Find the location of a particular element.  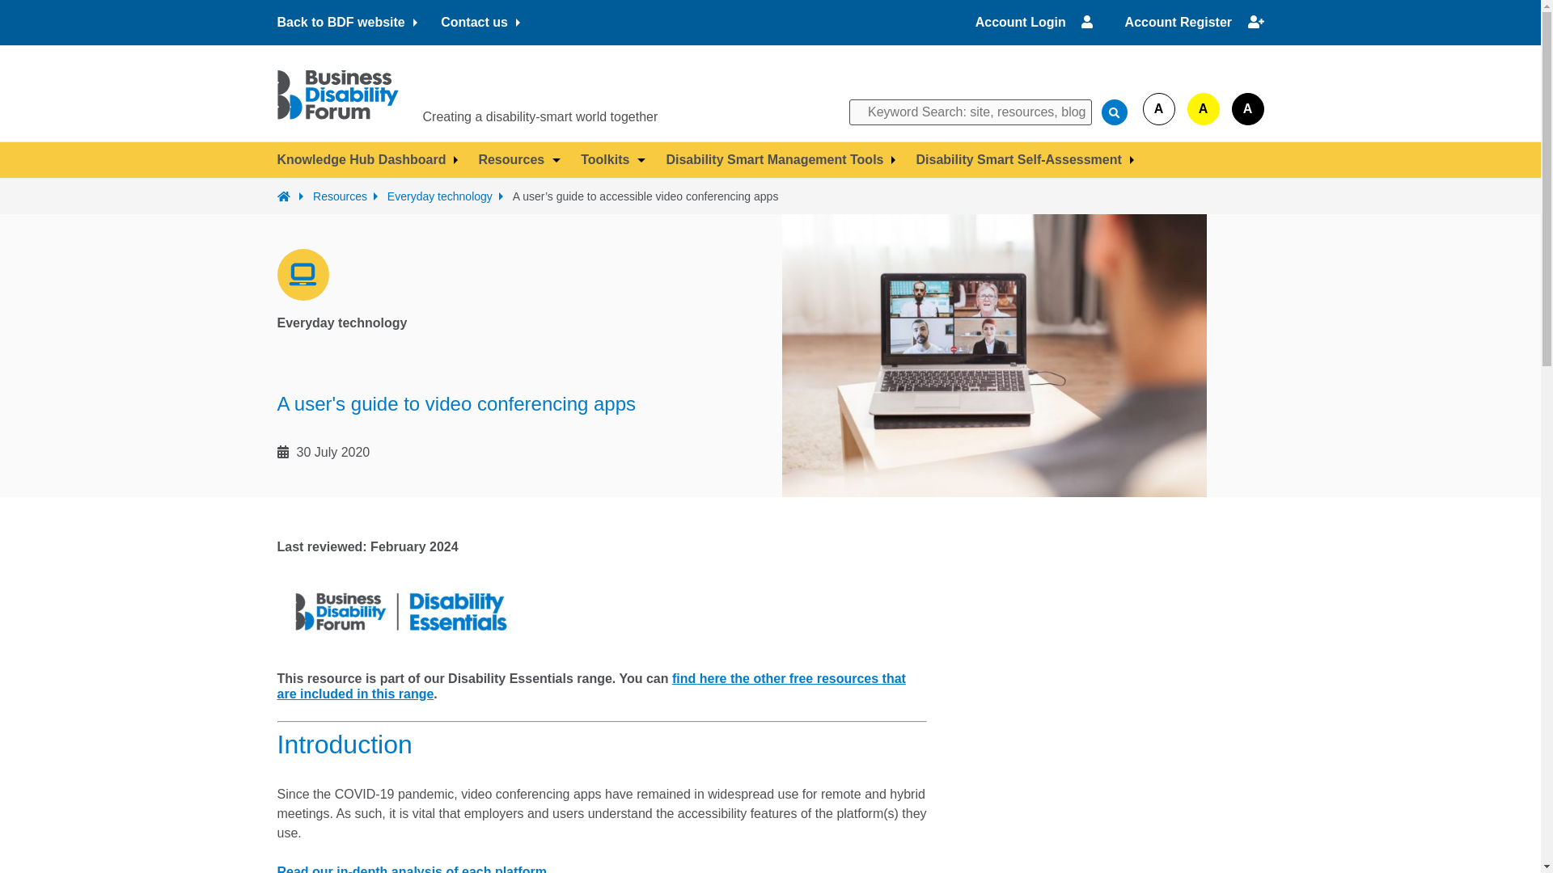

Resources is located at coordinates (519, 160).